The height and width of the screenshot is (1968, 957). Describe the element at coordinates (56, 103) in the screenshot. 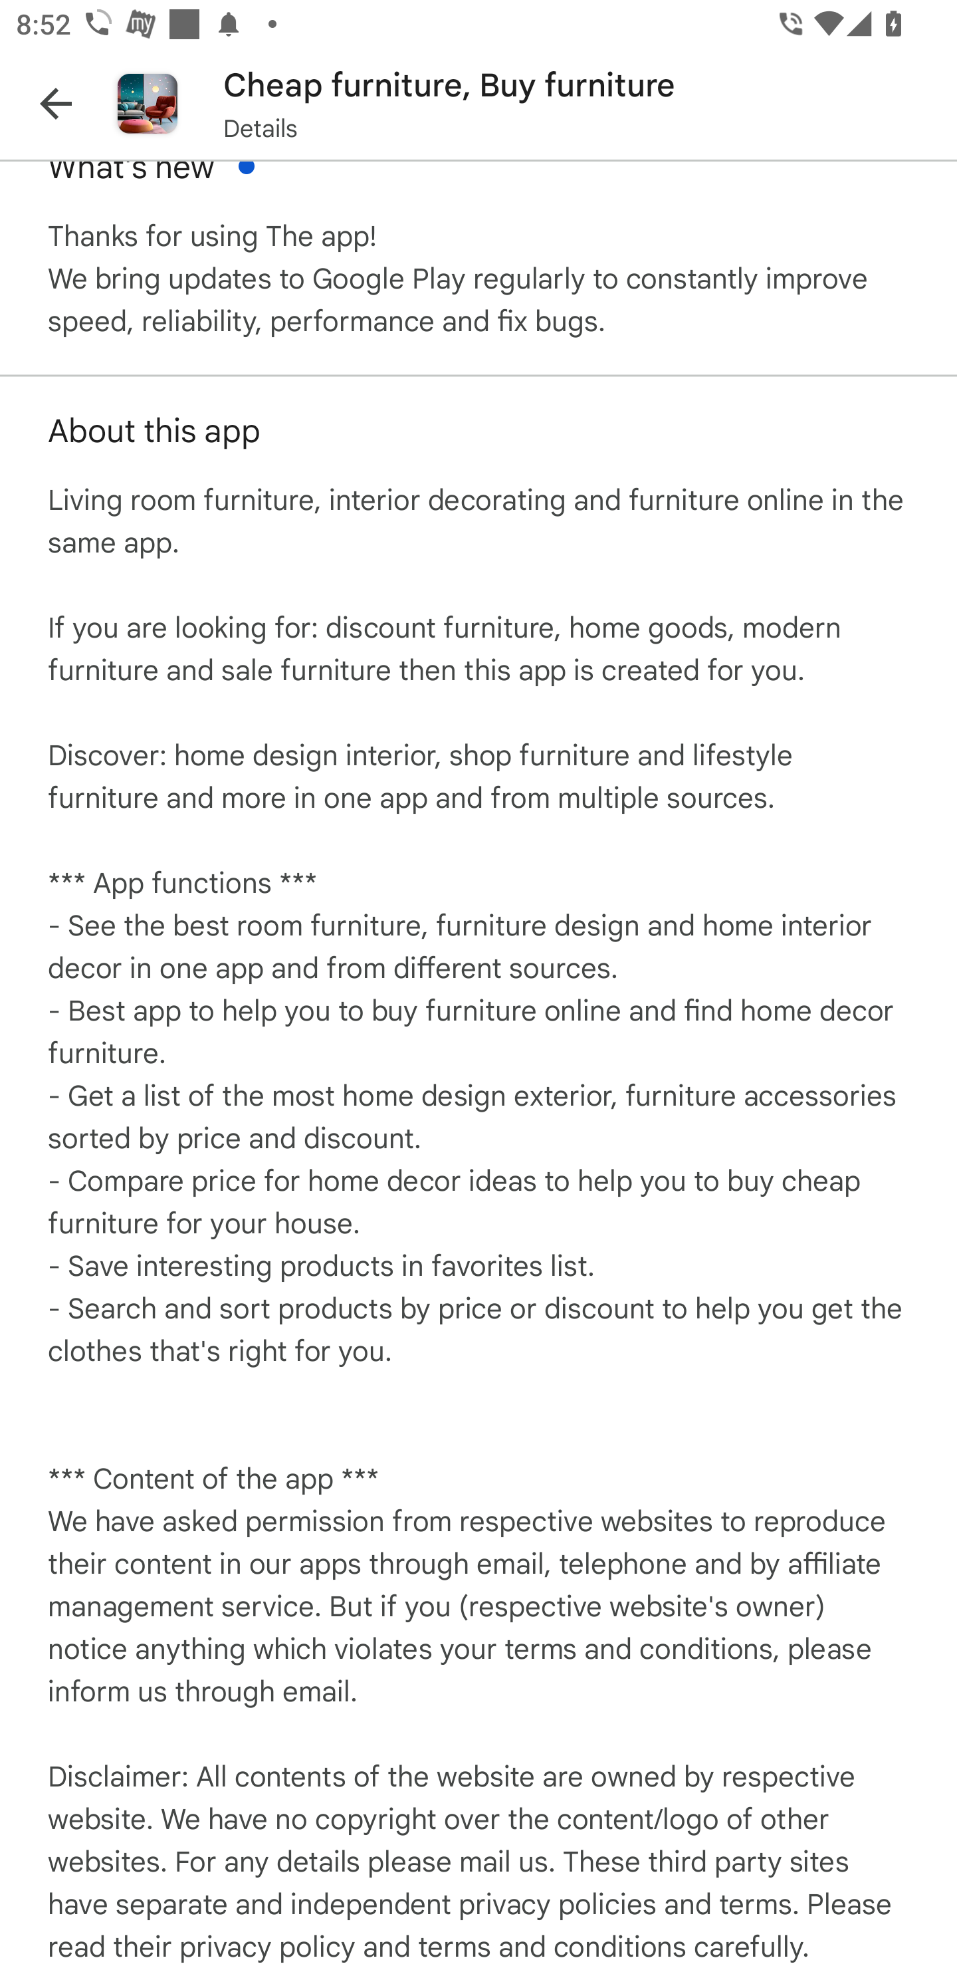

I see `Navigate up` at that location.